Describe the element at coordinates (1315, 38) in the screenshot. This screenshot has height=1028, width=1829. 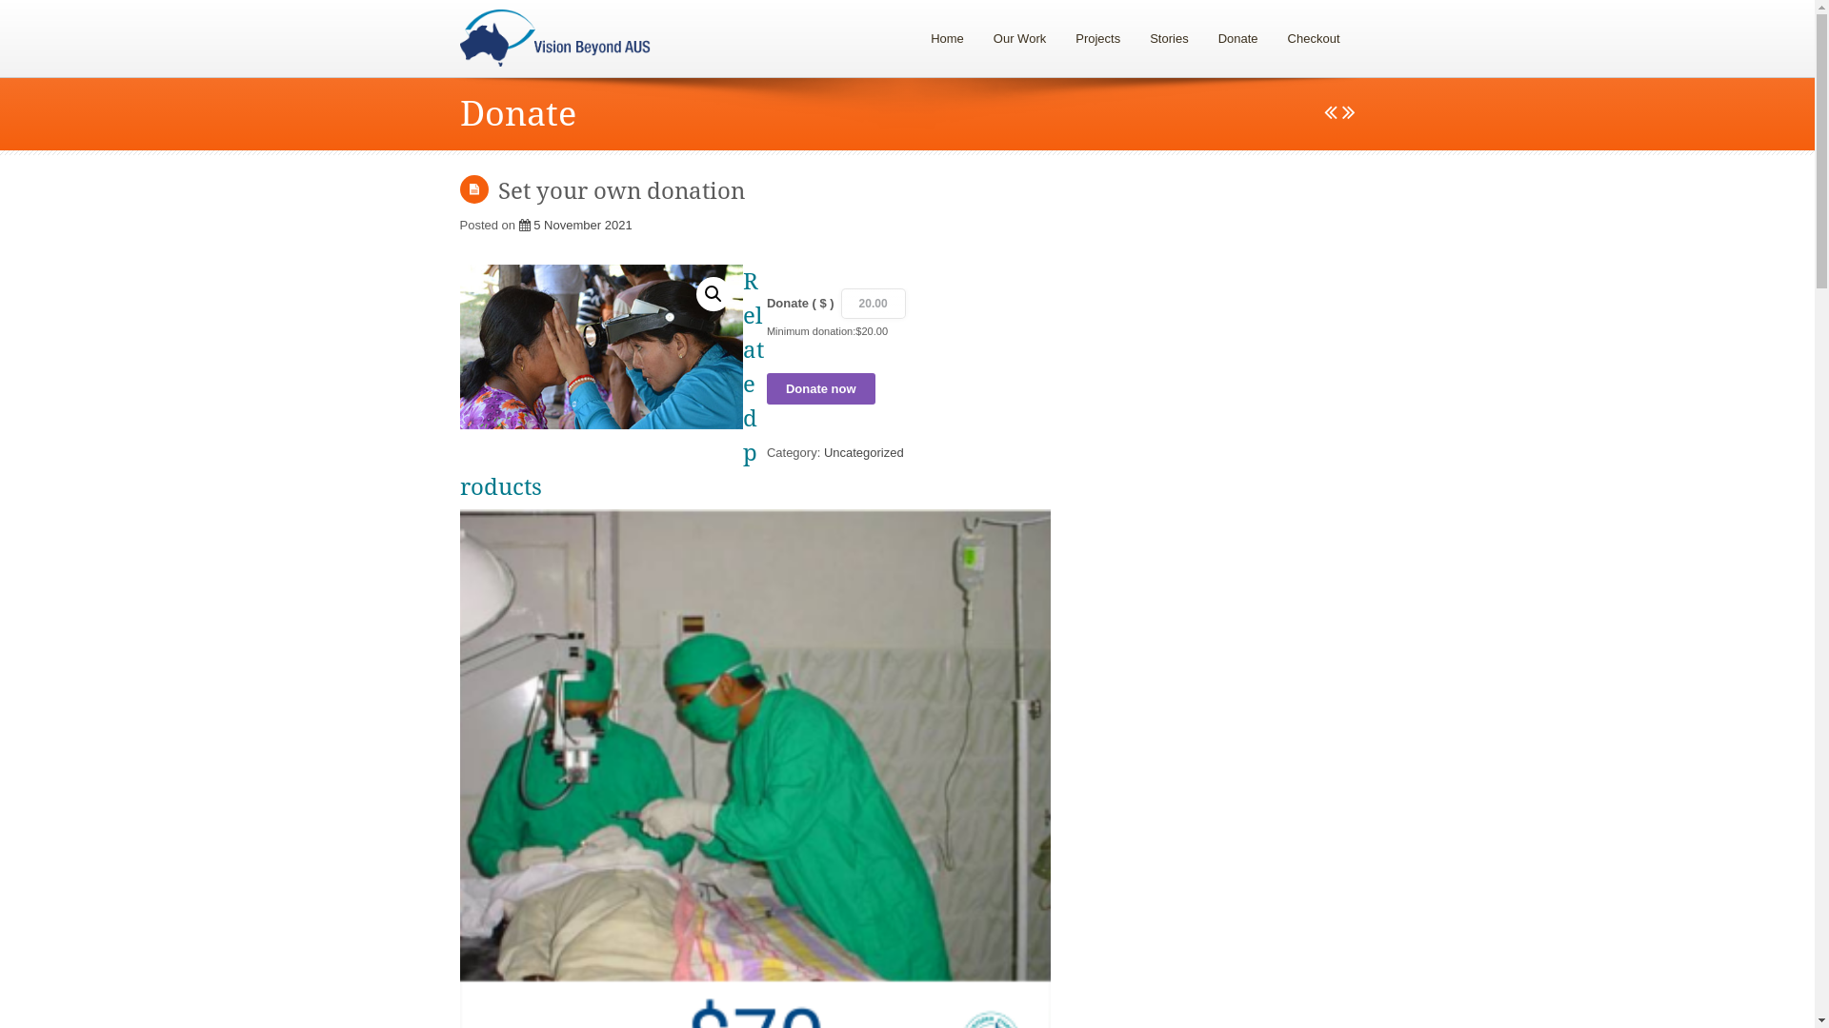
I see `Checkout` at that location.